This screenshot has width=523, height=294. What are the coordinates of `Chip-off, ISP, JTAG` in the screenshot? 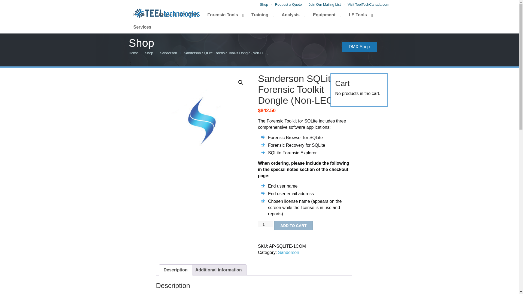 It's located at (178, 15).